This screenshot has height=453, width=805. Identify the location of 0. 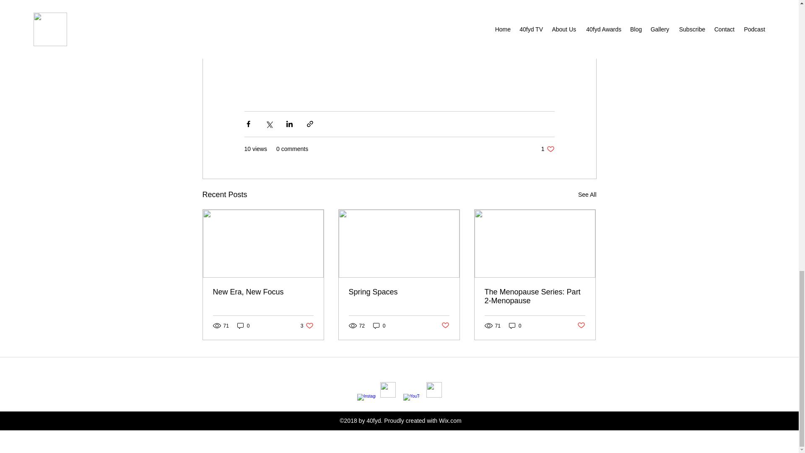
(548, 149).